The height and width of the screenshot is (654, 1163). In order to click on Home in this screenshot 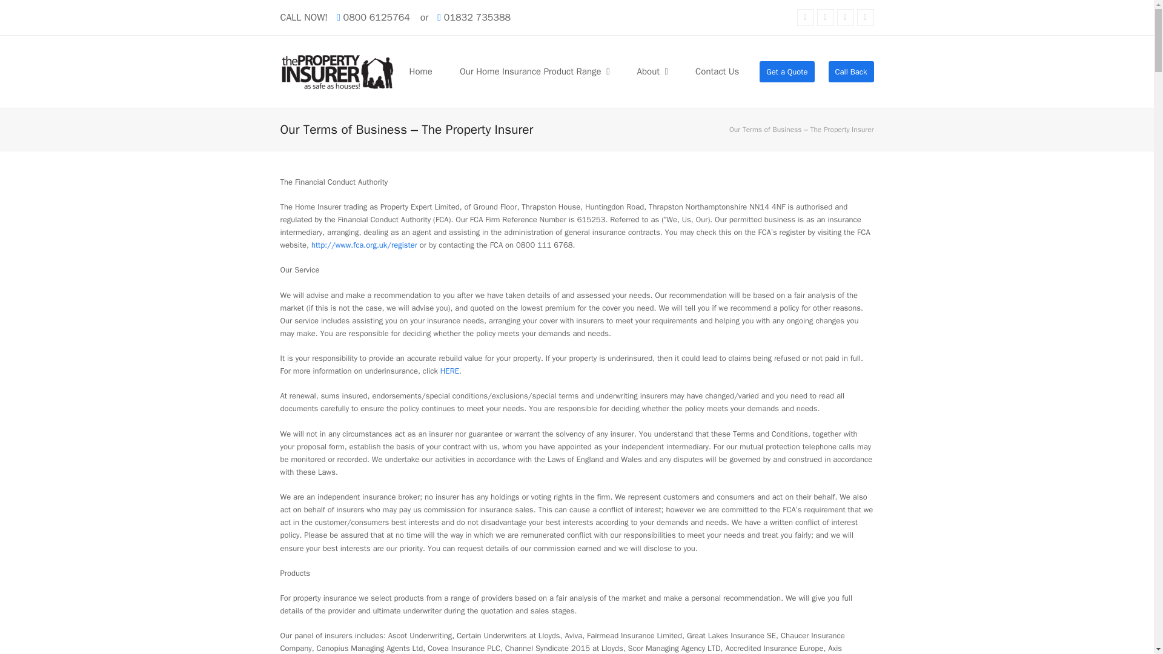, I will do `click(420, 71)`.